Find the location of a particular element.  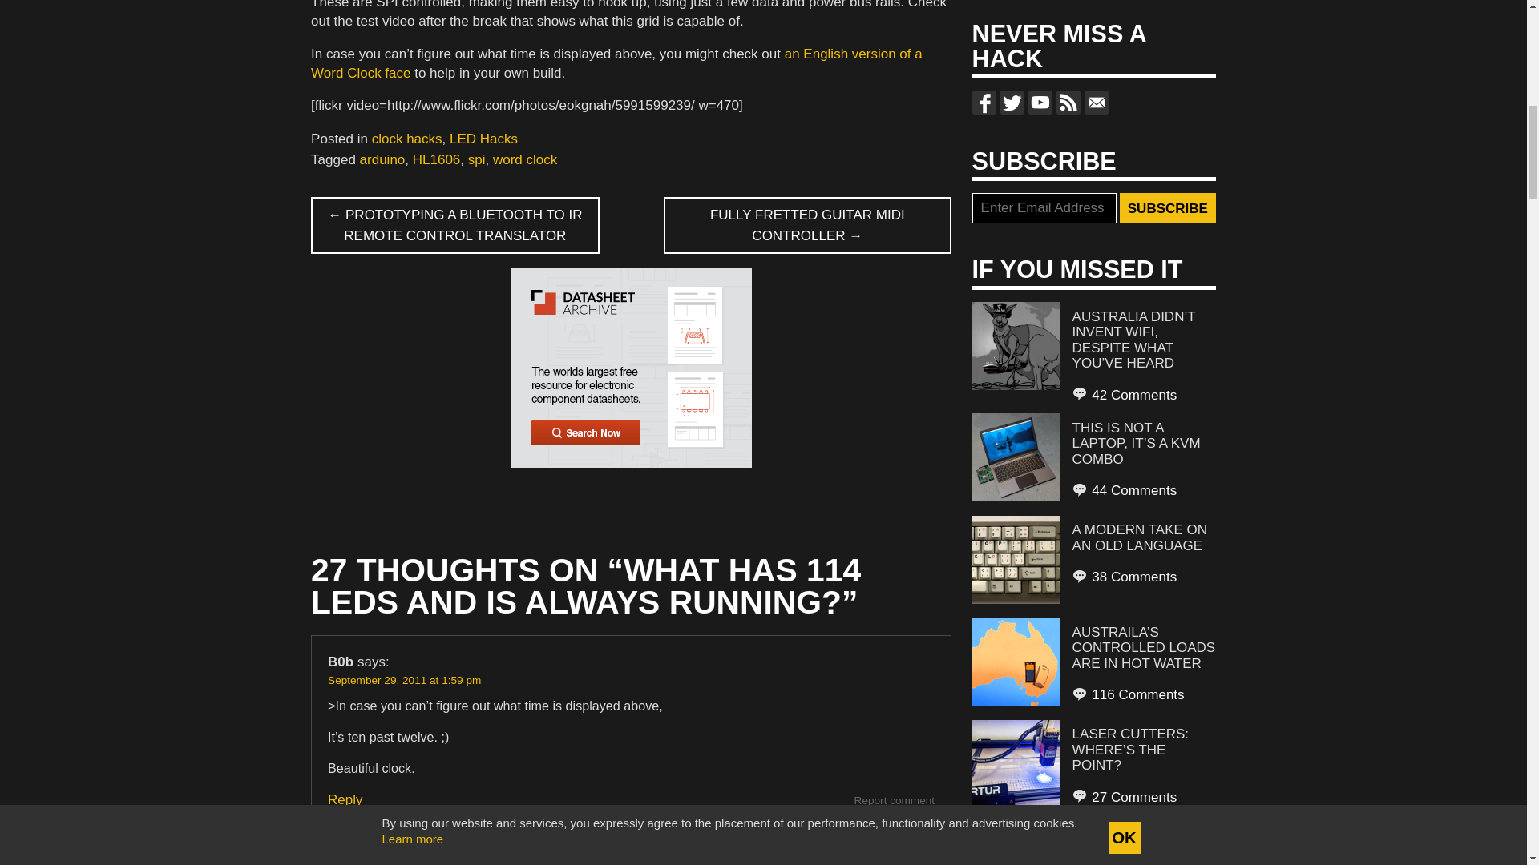

September 29, 2011 at 1:59 pm is located at coordinates (404, 681).